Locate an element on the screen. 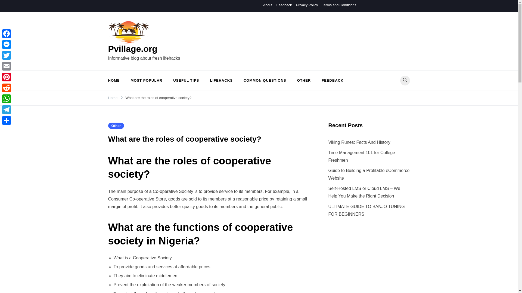 This screenshot has height=293, width=522. LIFEHACKS is located at coordinates (221, 81).